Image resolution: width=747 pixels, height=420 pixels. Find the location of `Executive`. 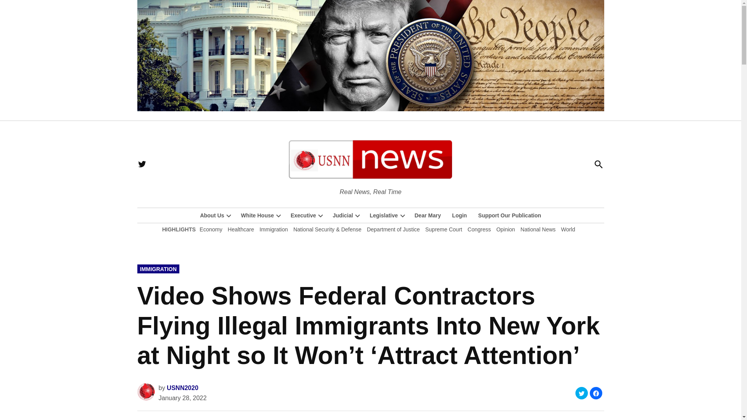

Executive is located at coordinates (301, 215).